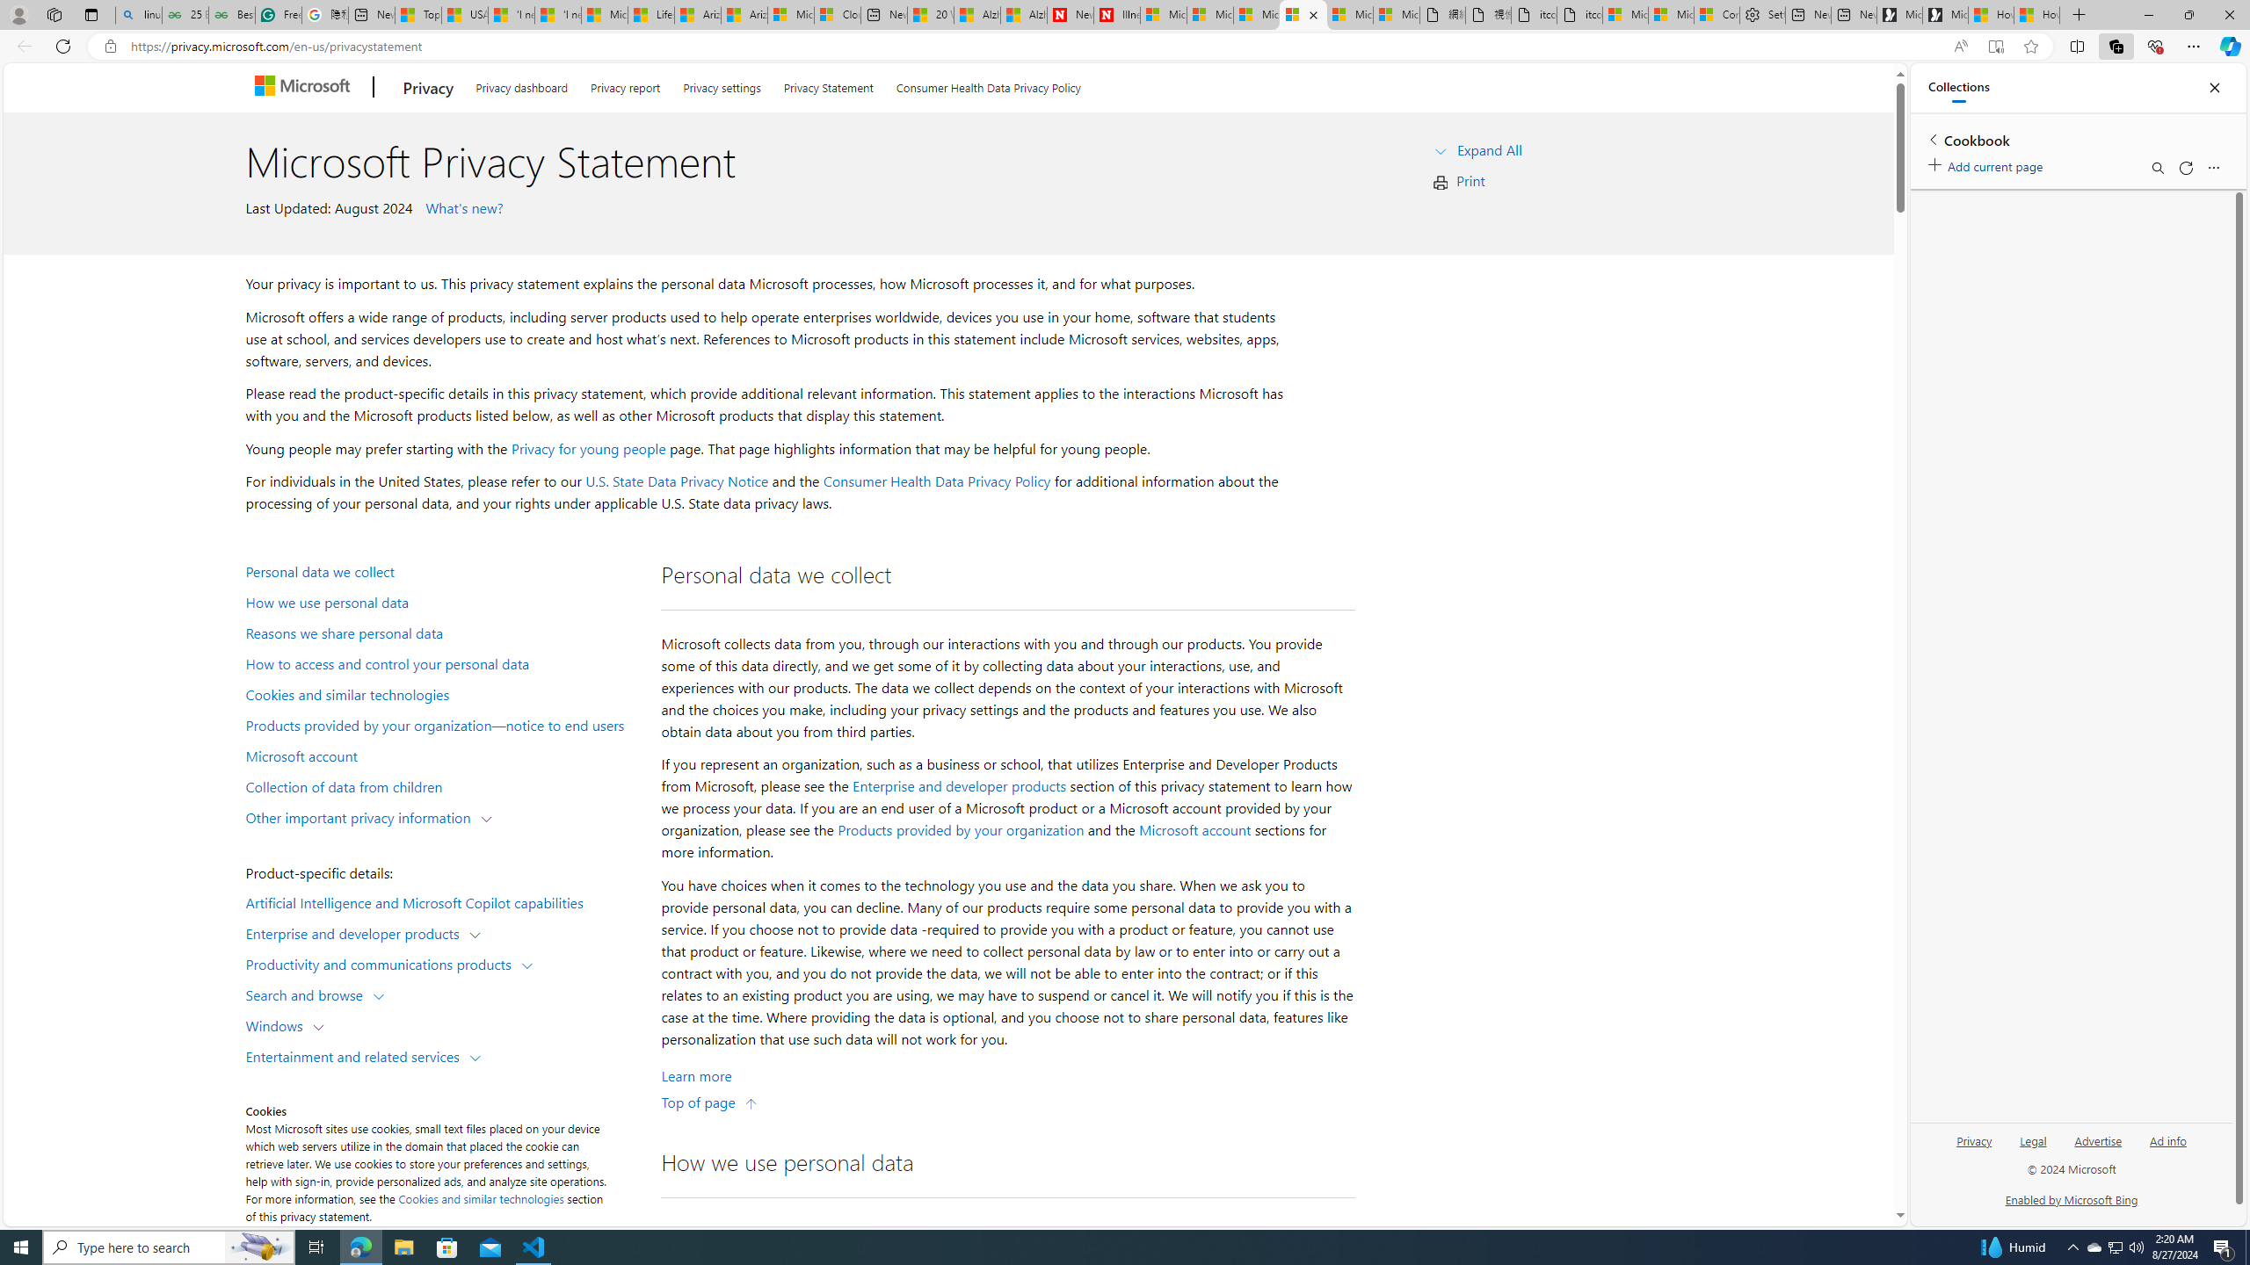  What do you see at coordinates (828, 84) in the screenshot?
I see `Privacy Statement` at bounding box center [828, 84].